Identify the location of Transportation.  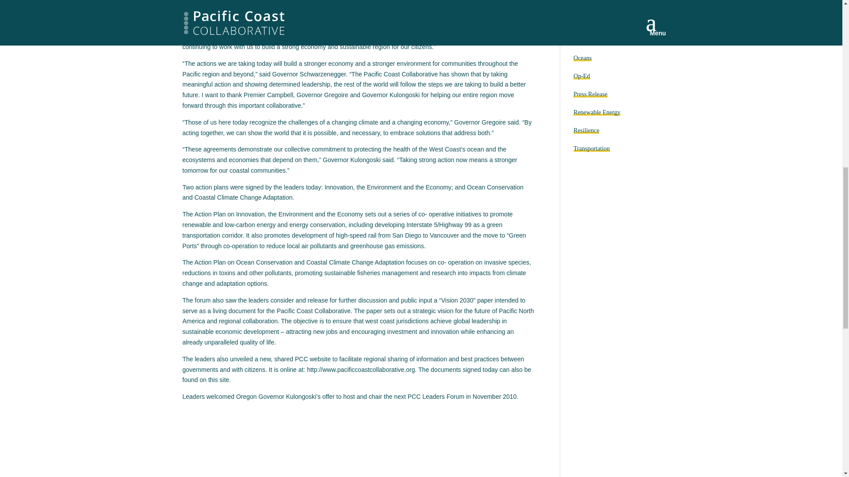
(592, 148).